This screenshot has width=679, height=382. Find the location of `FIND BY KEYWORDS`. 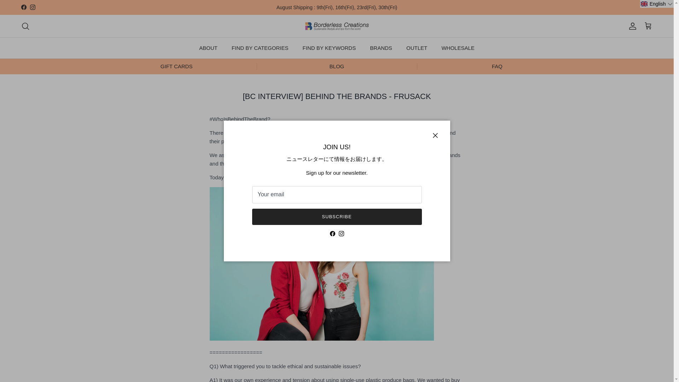

FIND BY KEYWORDS is located at coordinates (329, 48).